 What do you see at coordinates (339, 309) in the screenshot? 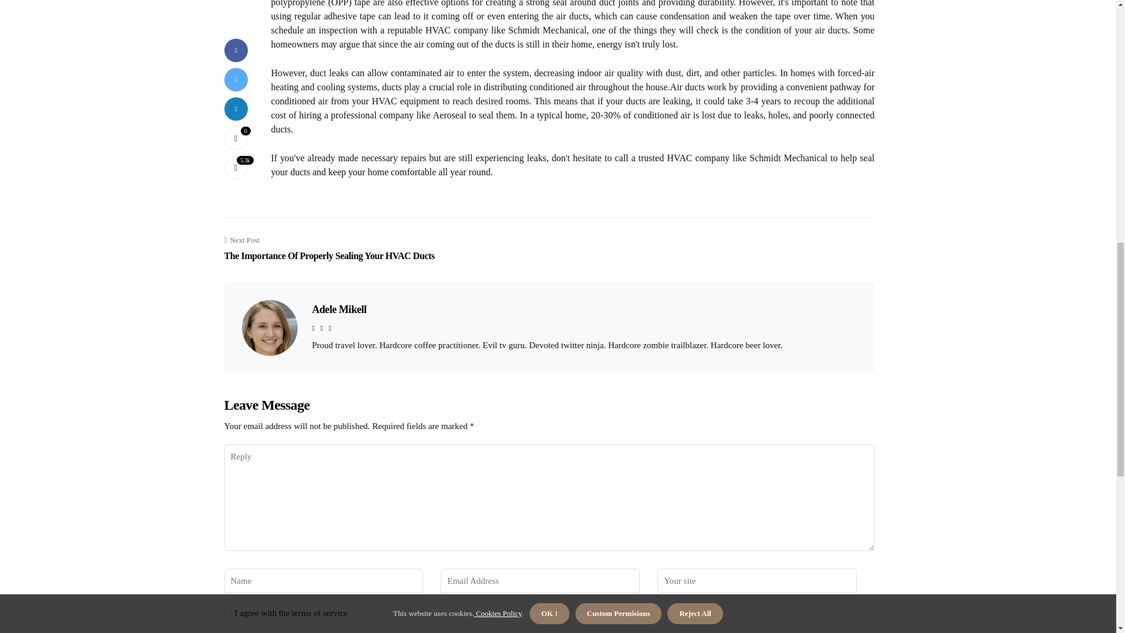
I see `yes` at bounding box center [339, 309].